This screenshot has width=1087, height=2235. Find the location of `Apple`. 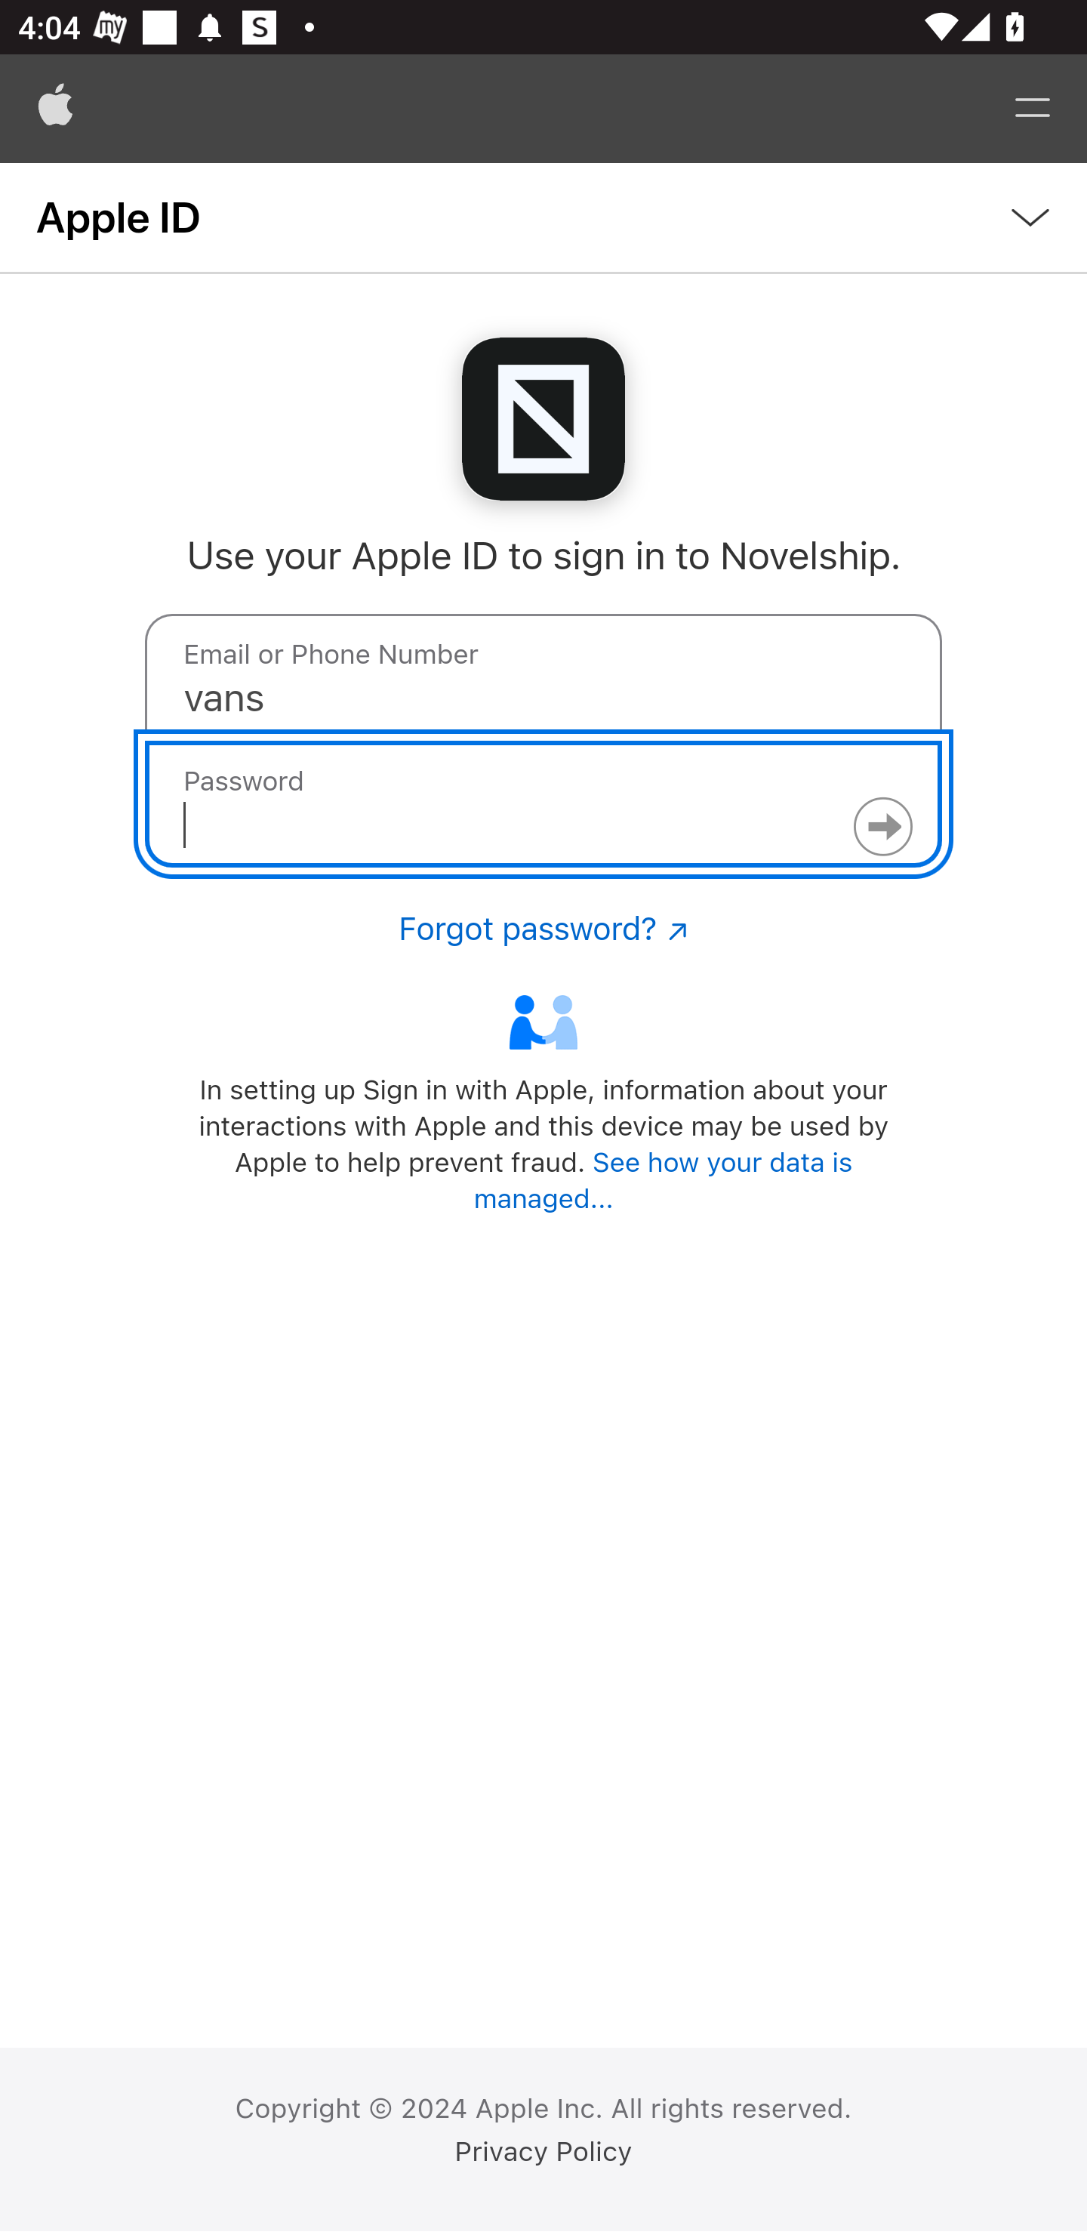

Apple is located at coordinates (55, 109).